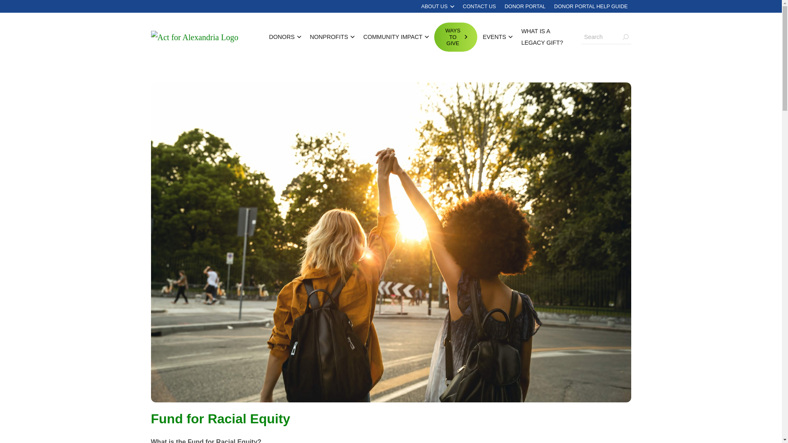 The width and height of the screenshot is (788, 443). I want to click on Fund for Racial Equity, so click(391, 242).